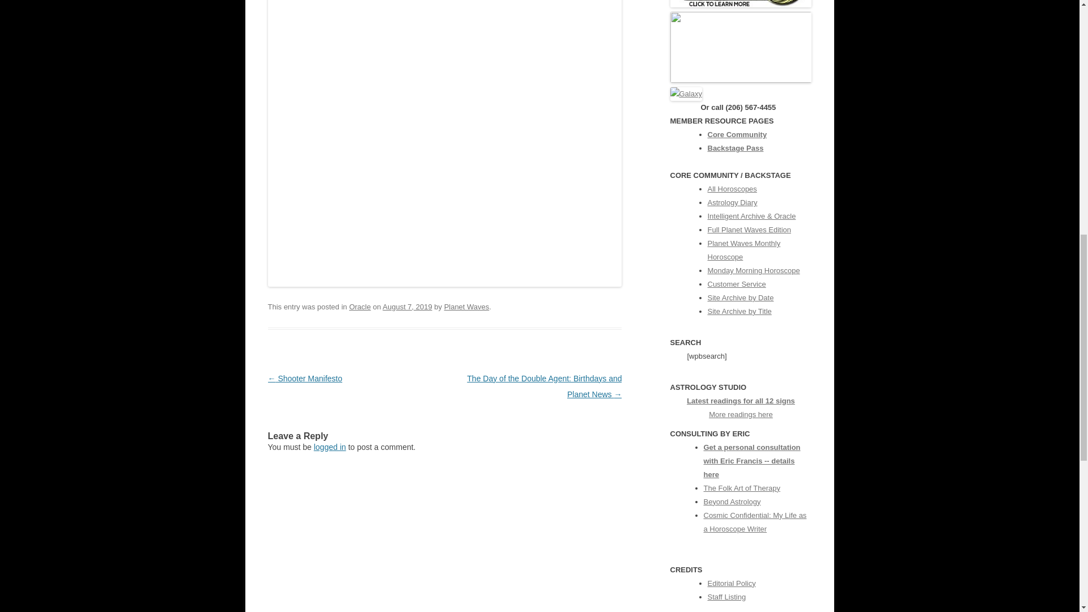 Image resolution: width=1088 pixels, height=612 pixels. What do you see at coordinates (330, 447) in the screenshot?
I see `logged in` at bounding box center [330, 447].